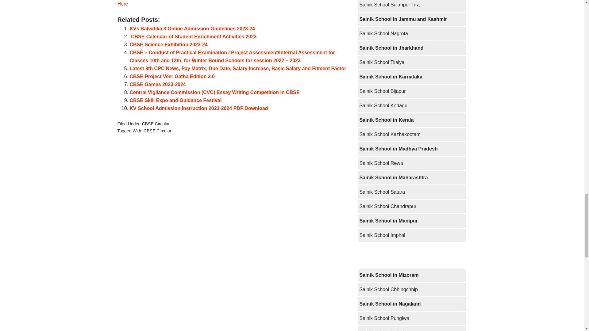  I want to click on CBSE-Project Veer Gatha Edition 3.0, so click(172, 76).